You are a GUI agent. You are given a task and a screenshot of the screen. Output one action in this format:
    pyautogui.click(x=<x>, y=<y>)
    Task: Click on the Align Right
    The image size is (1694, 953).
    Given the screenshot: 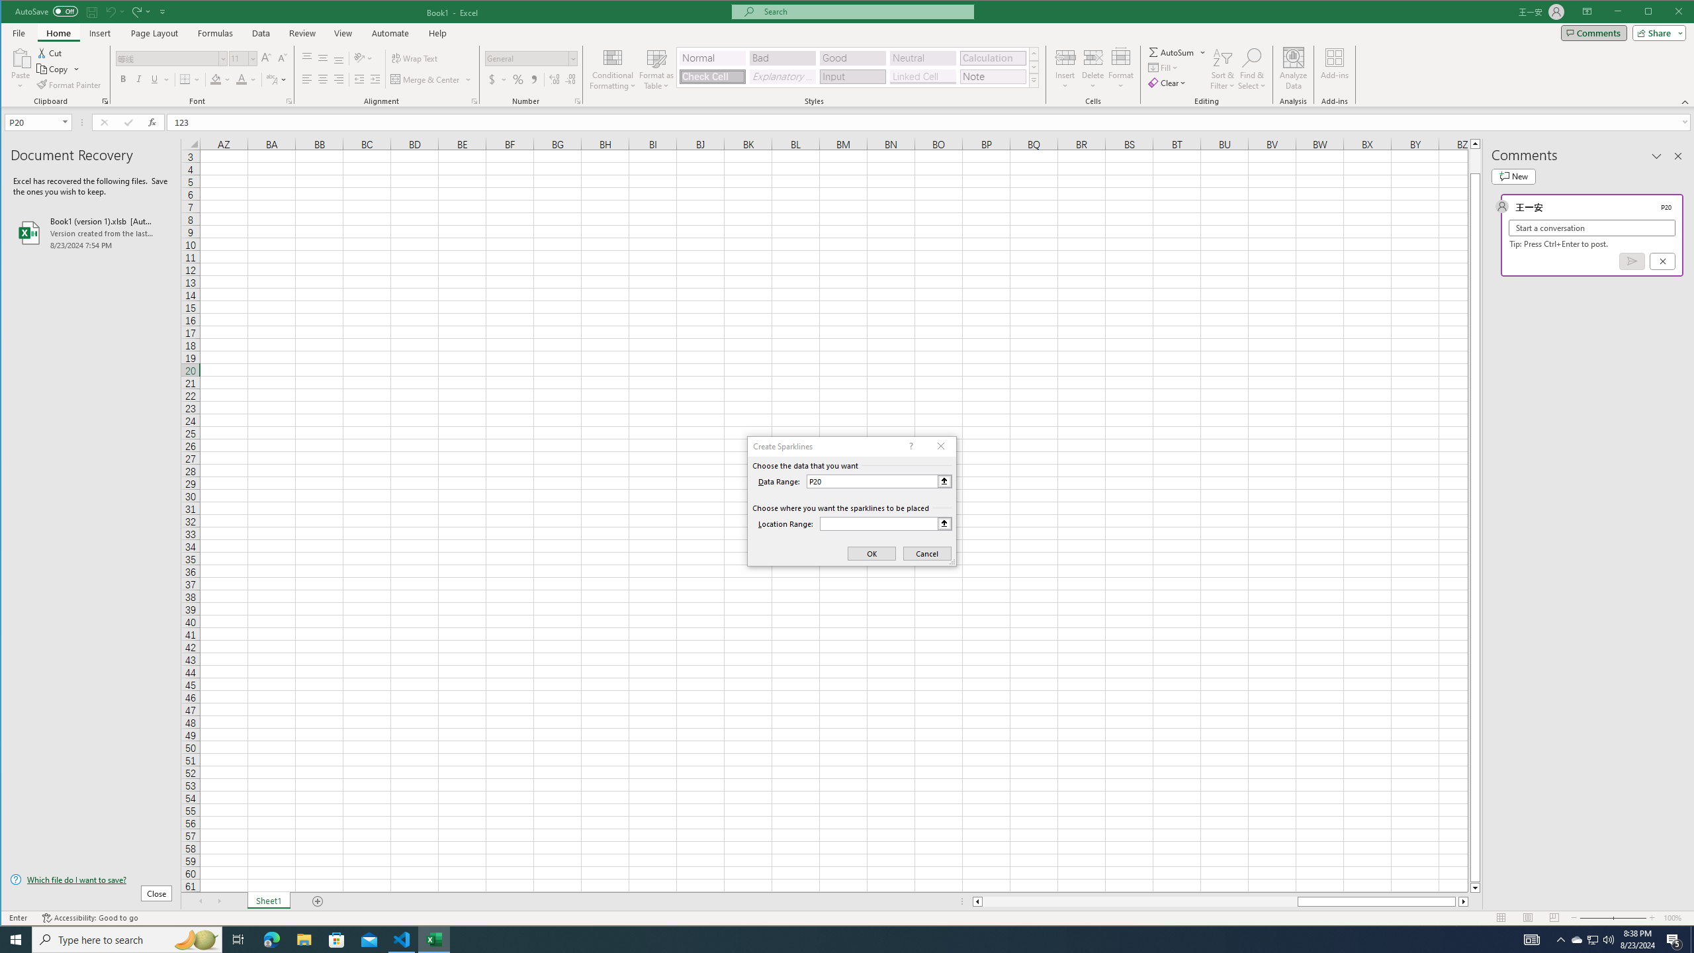 What is the action you would take?
    pyautogui.click(x=339, y=79)
    